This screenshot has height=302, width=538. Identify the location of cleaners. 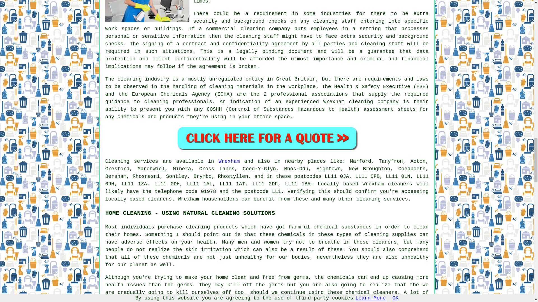
(159, 199).